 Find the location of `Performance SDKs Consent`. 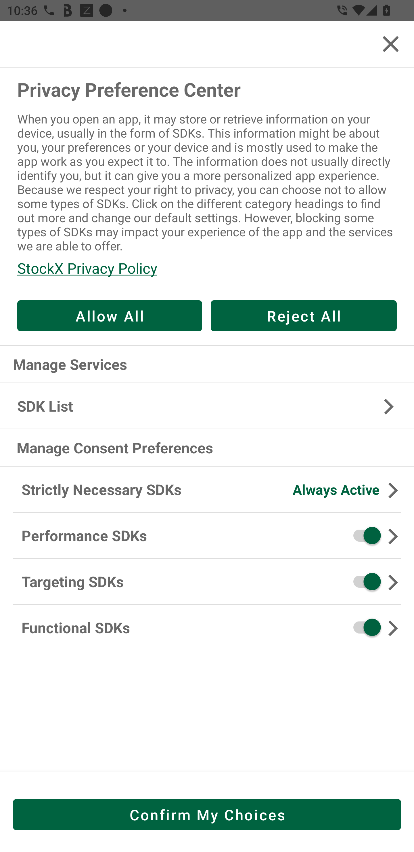

Performance SDKs Consent is located at coordinates (207, 536).